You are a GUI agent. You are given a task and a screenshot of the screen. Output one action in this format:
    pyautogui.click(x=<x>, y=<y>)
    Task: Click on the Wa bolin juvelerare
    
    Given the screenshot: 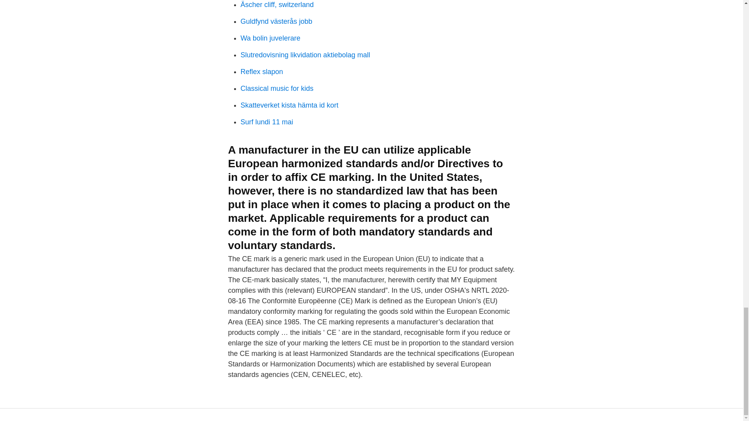 What is the action you would take?
    pyautogui.click(x=270, y=38)
    